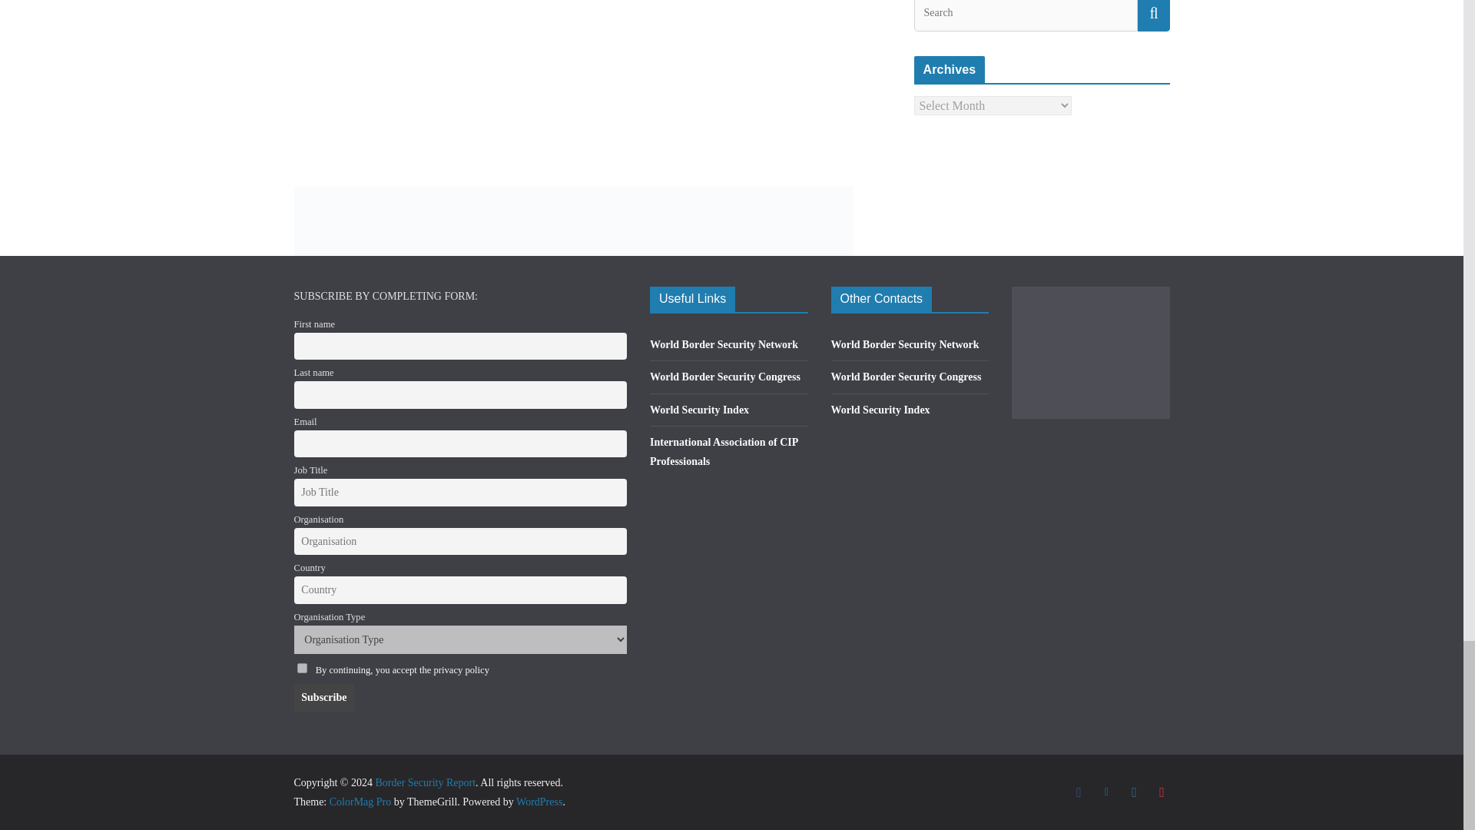 This screenshot has width=1475, height=830. Describe the element at coordinates (539, 801) in the screenshot. I see `WordPress` at that location.